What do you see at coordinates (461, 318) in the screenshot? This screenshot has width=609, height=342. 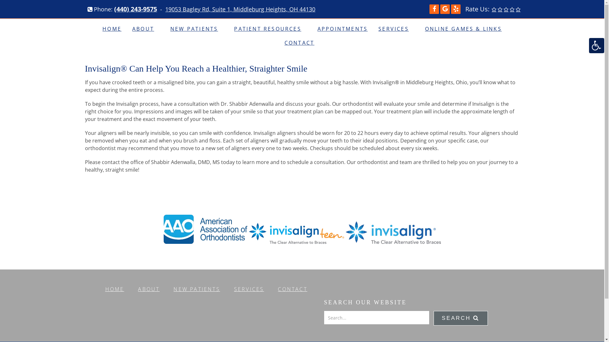 I see `SEARCH` at bounding box center [461, 318].